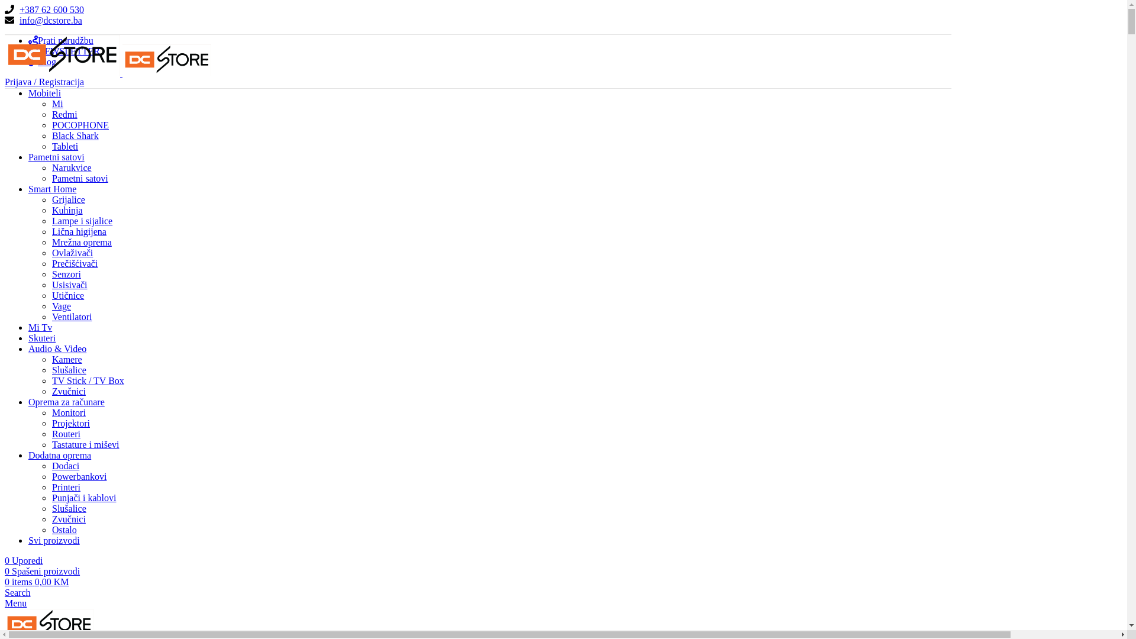 The height and width of the screenshot is (639, 1136). I want to click on Mi, so click(58, 104).